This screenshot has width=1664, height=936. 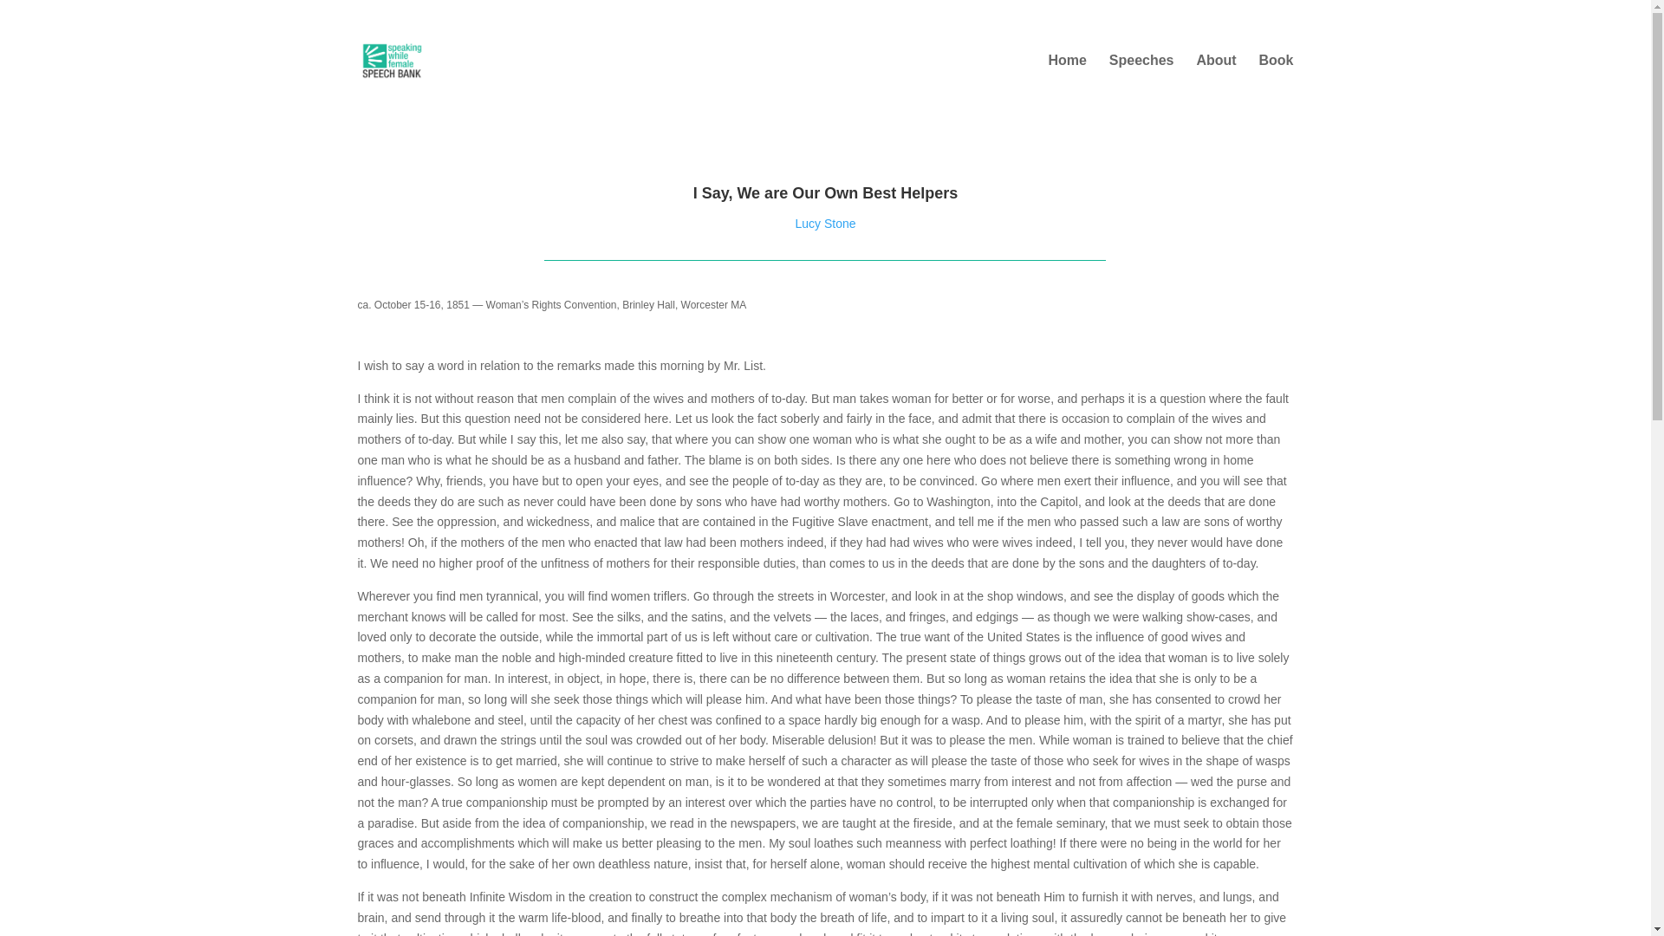 What do you see at coordinates (1067, 75) in the screenshot?
I see `Home` at bounding box center [1067, 75].